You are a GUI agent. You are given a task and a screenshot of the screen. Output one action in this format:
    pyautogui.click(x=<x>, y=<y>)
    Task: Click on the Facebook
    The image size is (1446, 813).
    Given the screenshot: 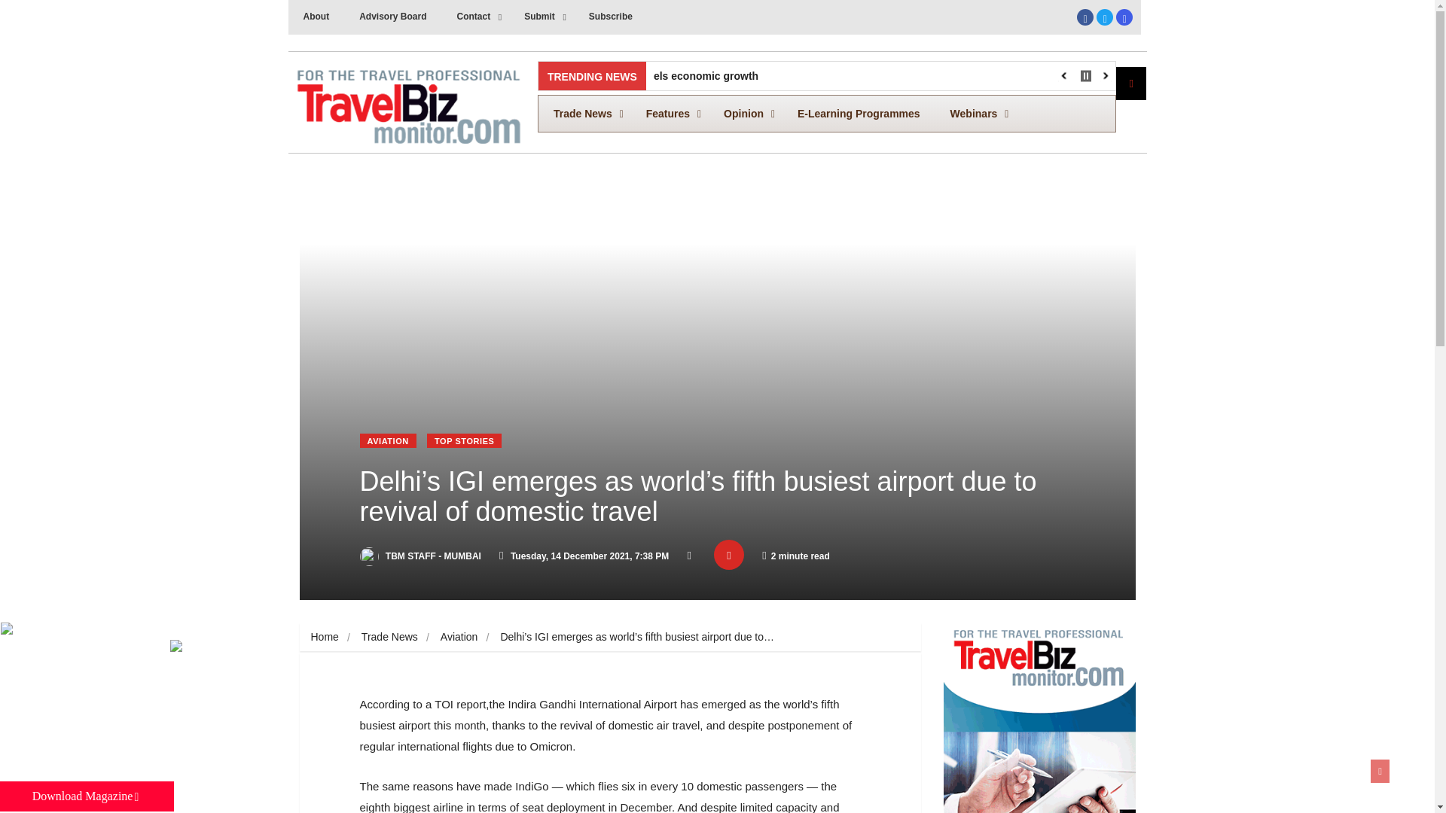 What is the action you would take?
    pyautogui.click(x=476, y=17)
    